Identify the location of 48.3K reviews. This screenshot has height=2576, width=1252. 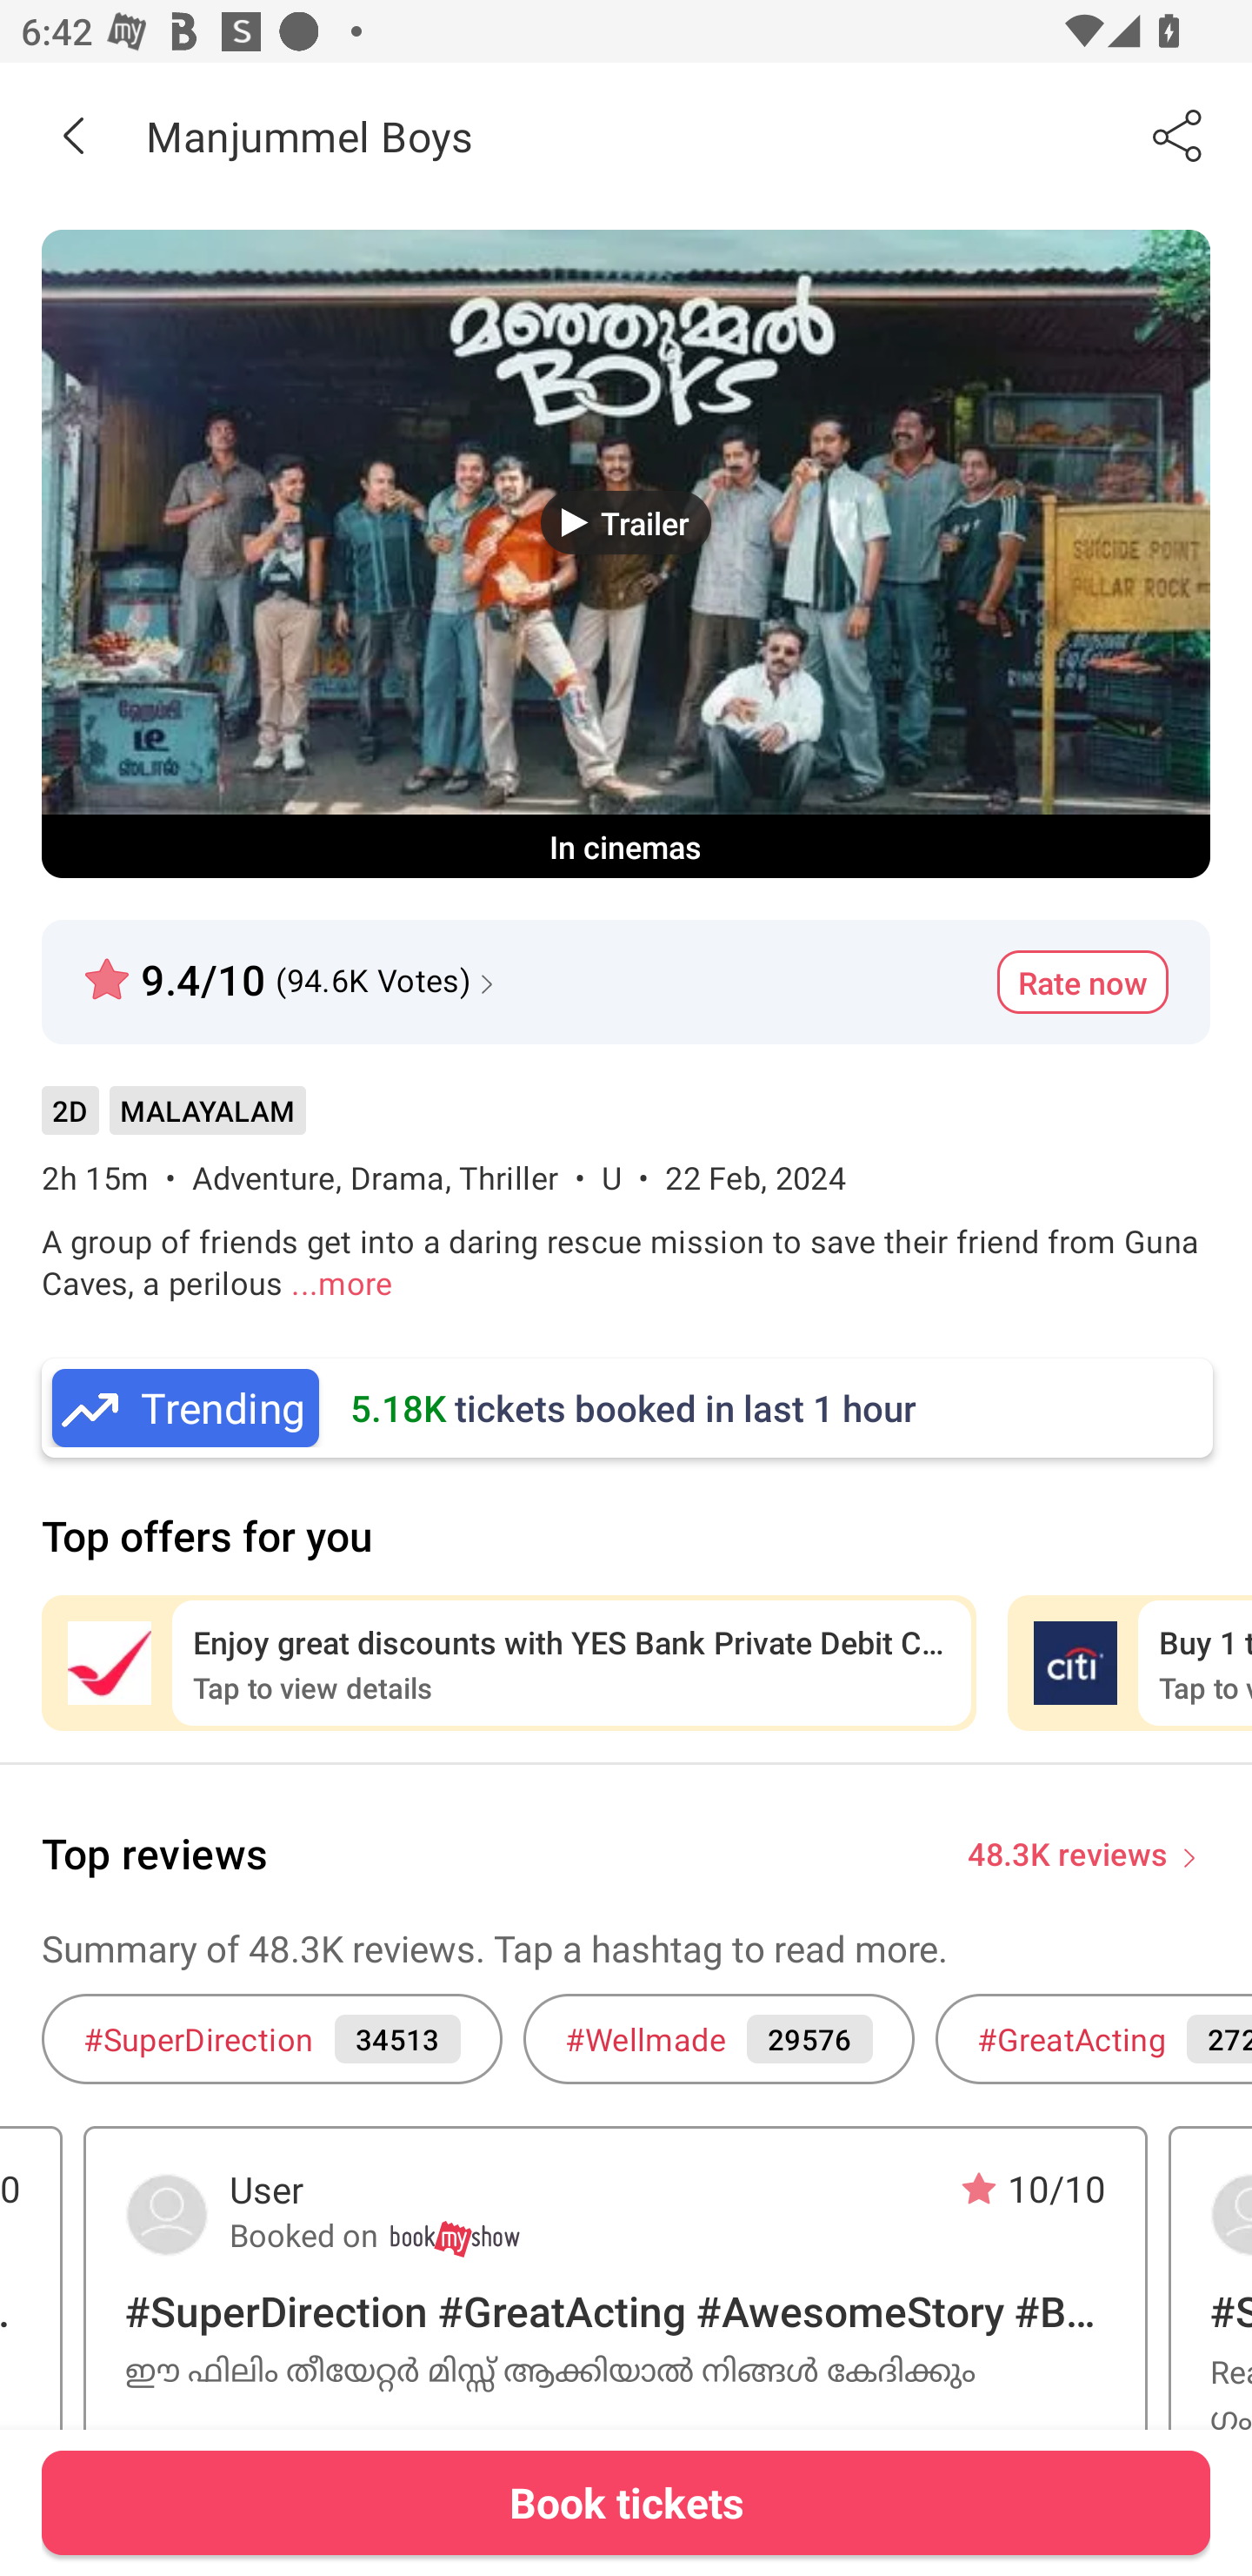
(1068, 1852).